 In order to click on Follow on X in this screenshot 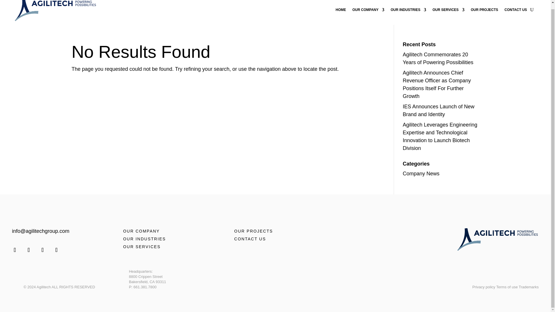, I will do `click(29, 250)`.